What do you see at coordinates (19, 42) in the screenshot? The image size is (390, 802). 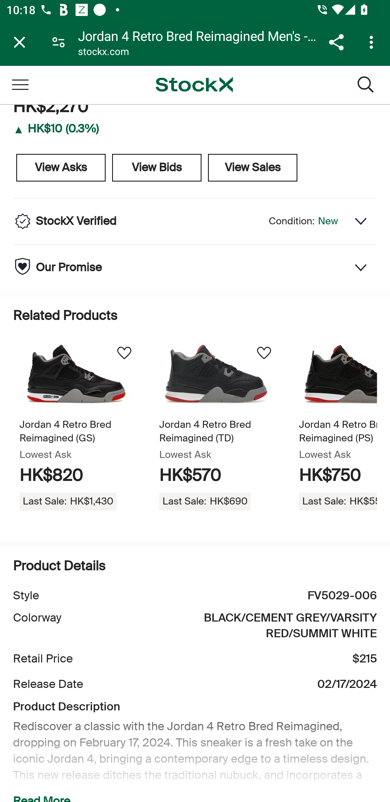 I see `Close tab` at bounding box center [19, 42].